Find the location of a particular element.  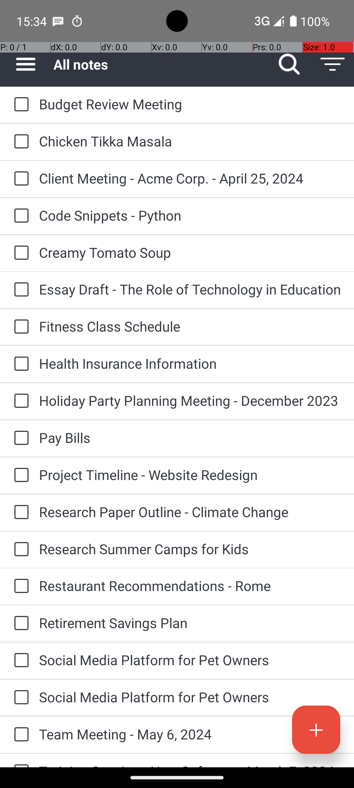

to-do: Project Timeline - Website Redesign is located at coordinates (20, 475).